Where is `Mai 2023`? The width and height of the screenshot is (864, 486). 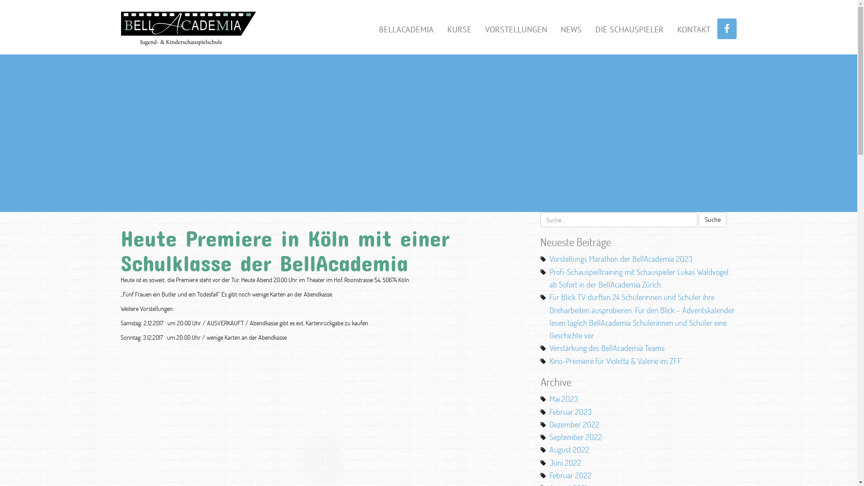 Mai 2023 is located at coordinates (564, 399).